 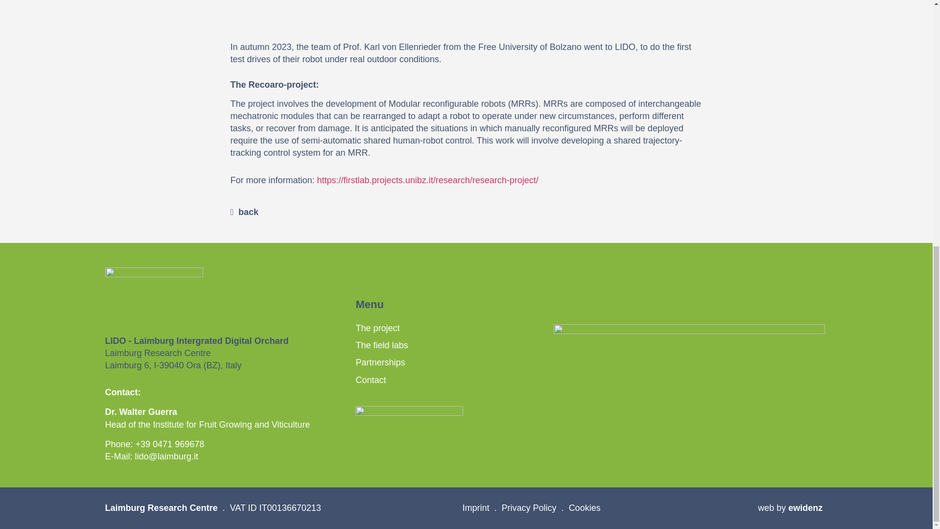 I want to click on Partnerships, so click(x=380, y=362).